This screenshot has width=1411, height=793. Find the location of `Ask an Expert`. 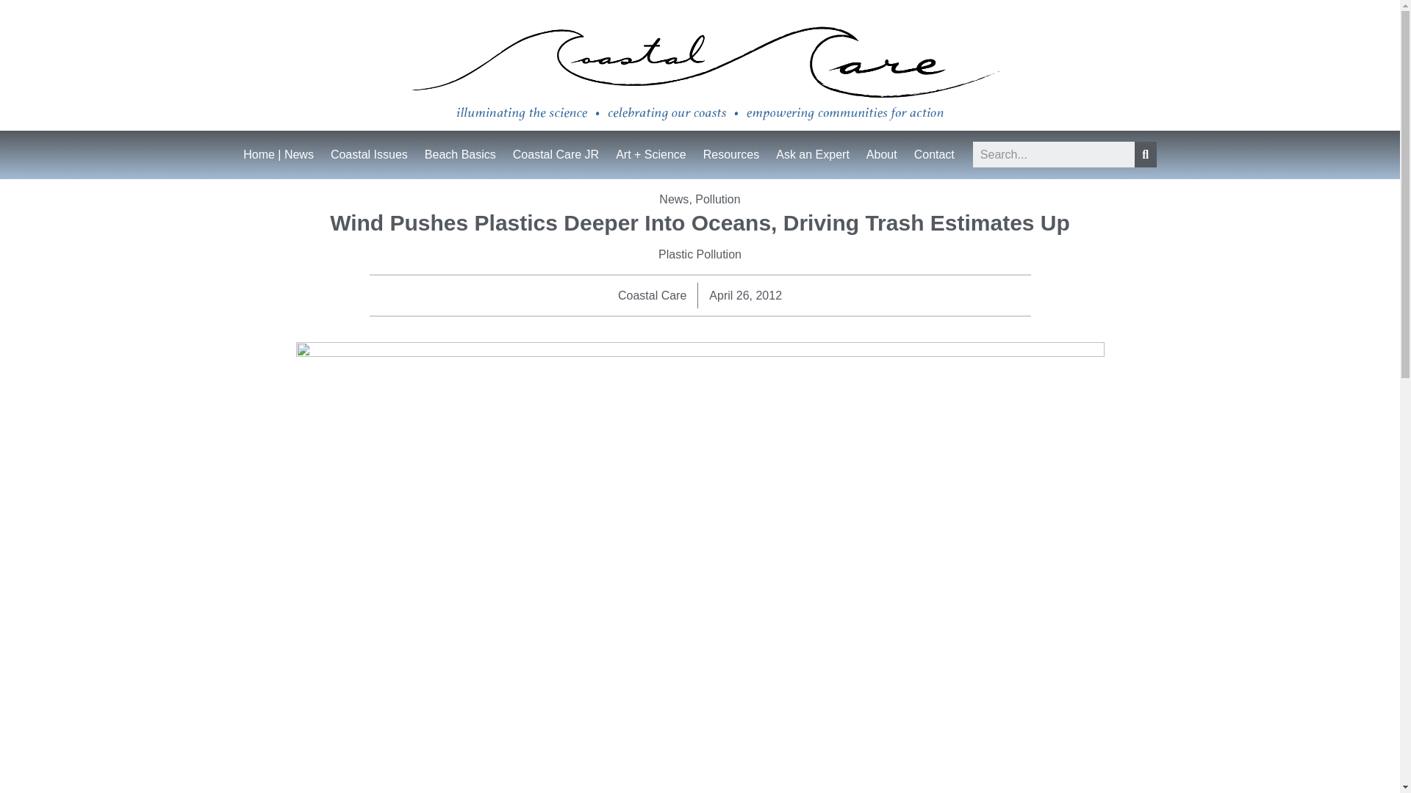

Ask an Expert is located at coordinates (813, 154).